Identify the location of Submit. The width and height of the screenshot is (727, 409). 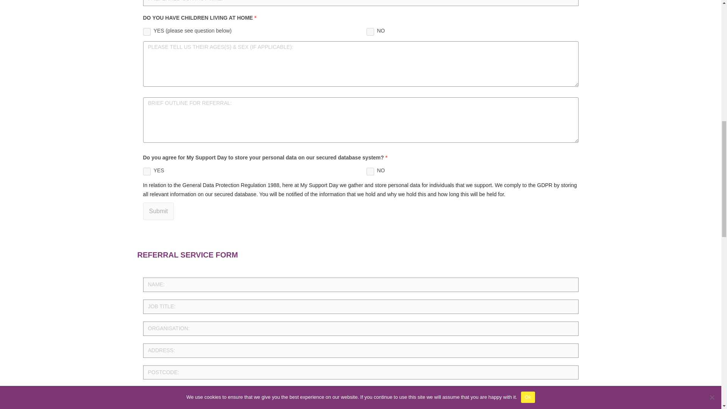
(159, 211).